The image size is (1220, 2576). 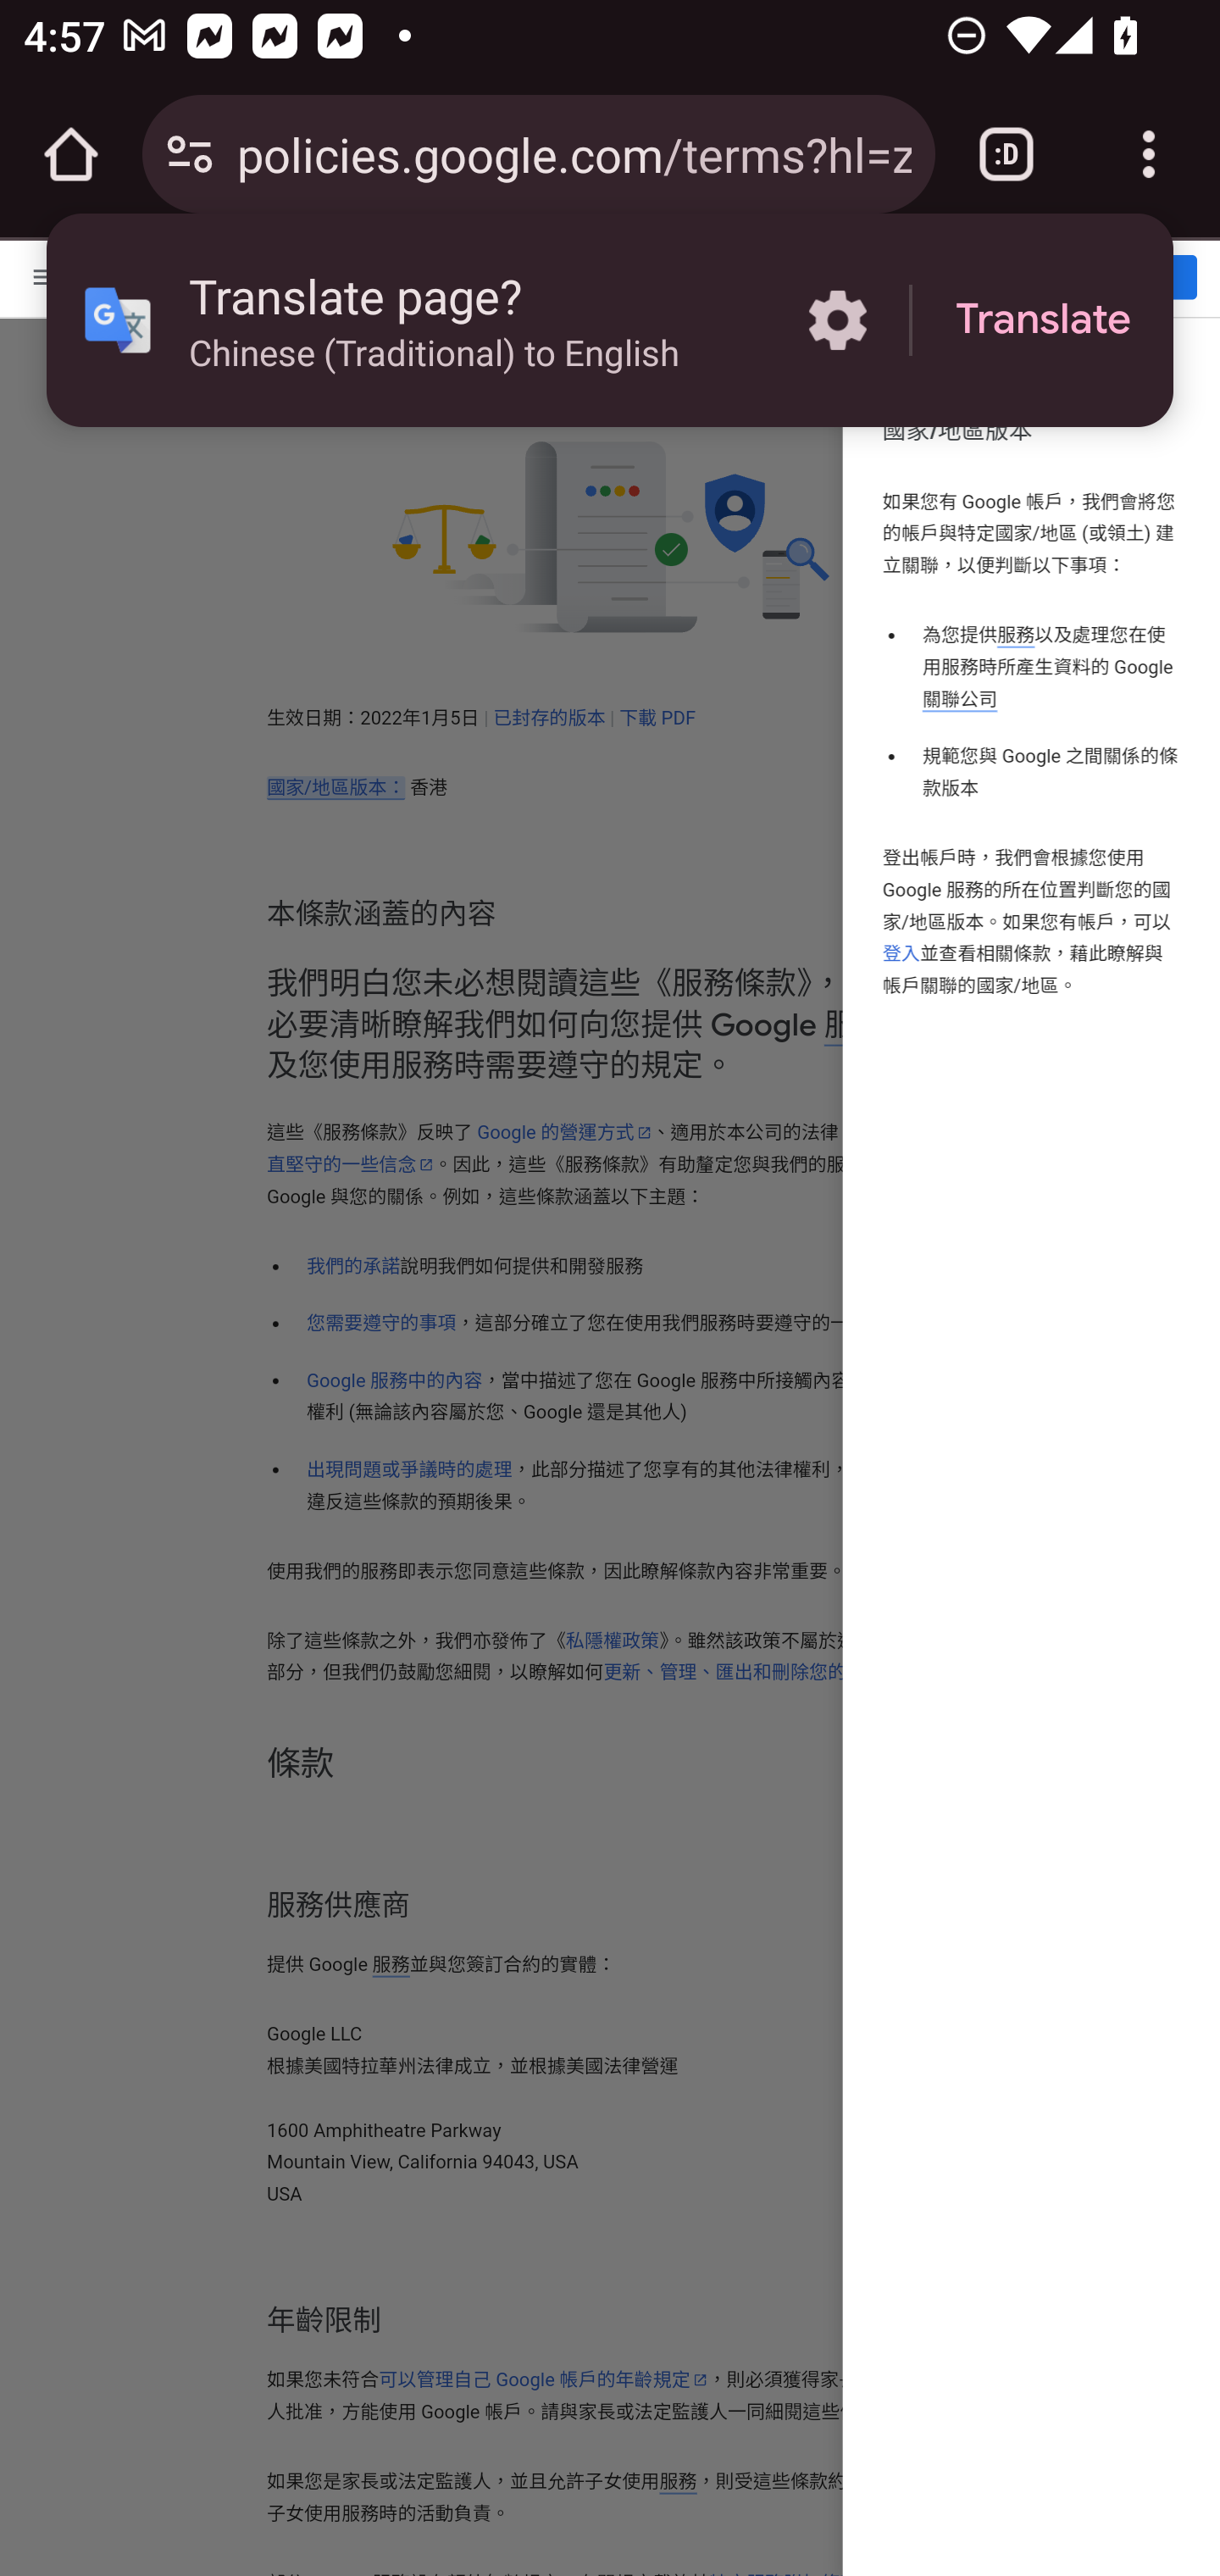 What do you see at coordinates (837, 320) in the screenshot?
I see `More options in the Translate page?` at bounding box center [837, 320].